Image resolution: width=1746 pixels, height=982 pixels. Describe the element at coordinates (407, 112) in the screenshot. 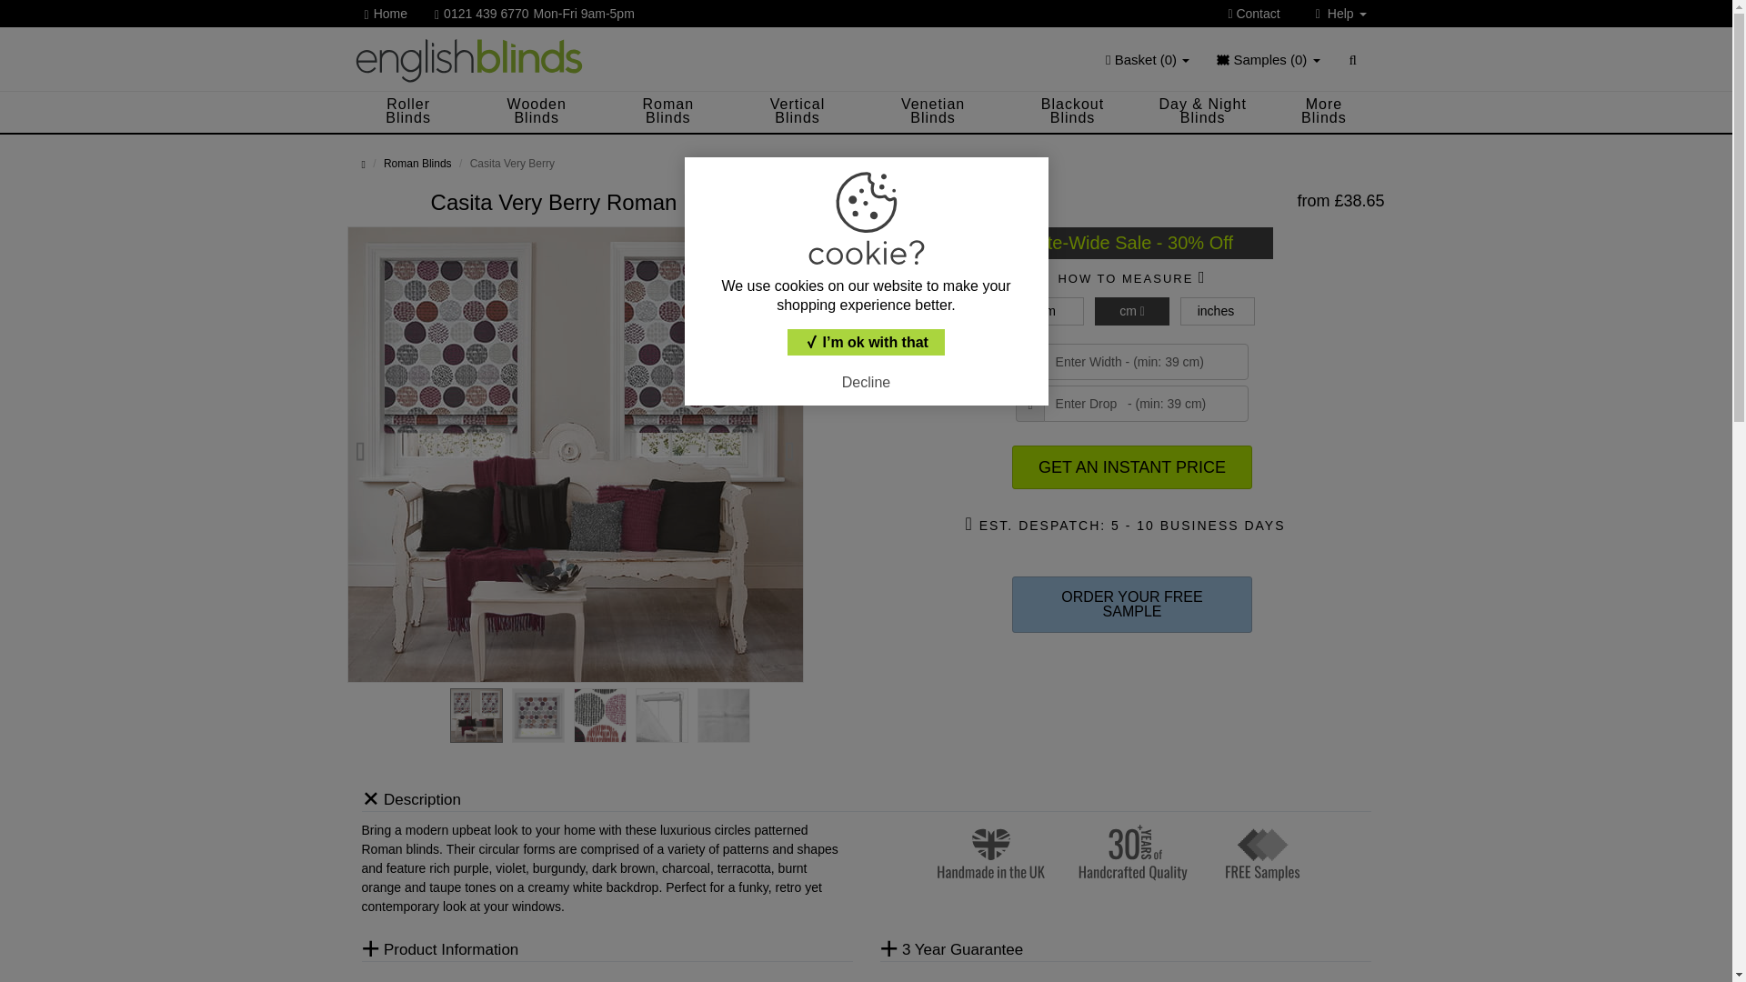

I see `Order Tracking` at that location.